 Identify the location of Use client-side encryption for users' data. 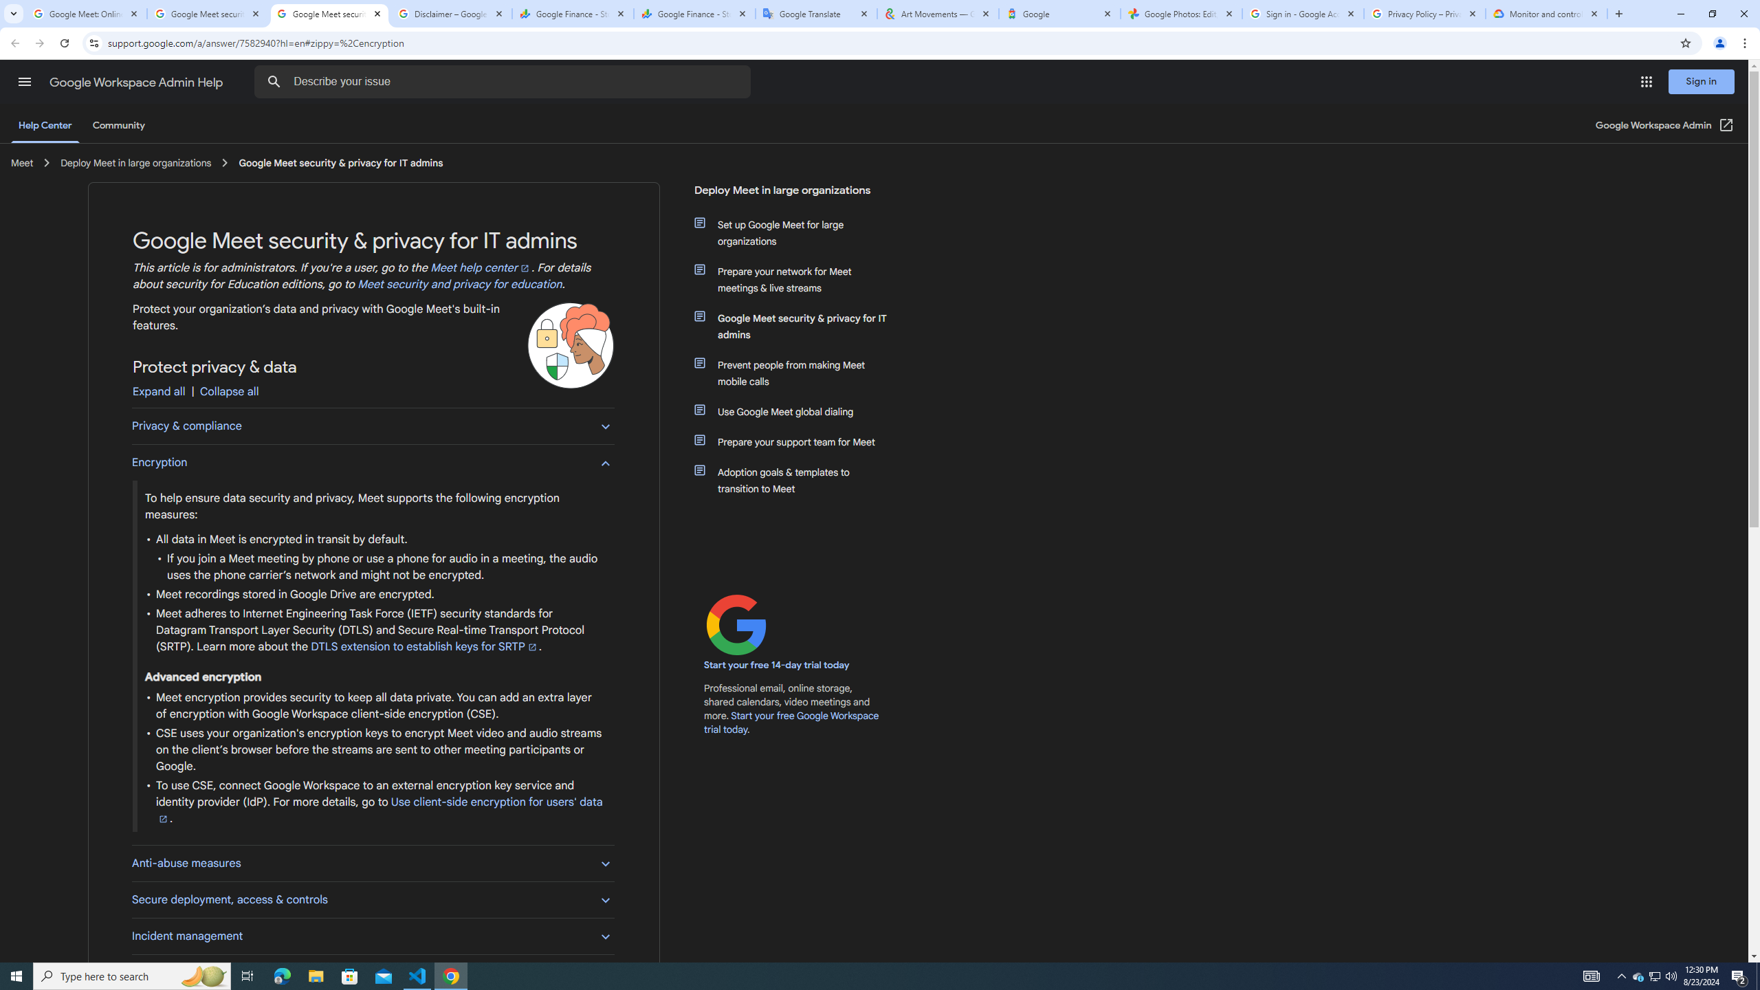
(379, 810).